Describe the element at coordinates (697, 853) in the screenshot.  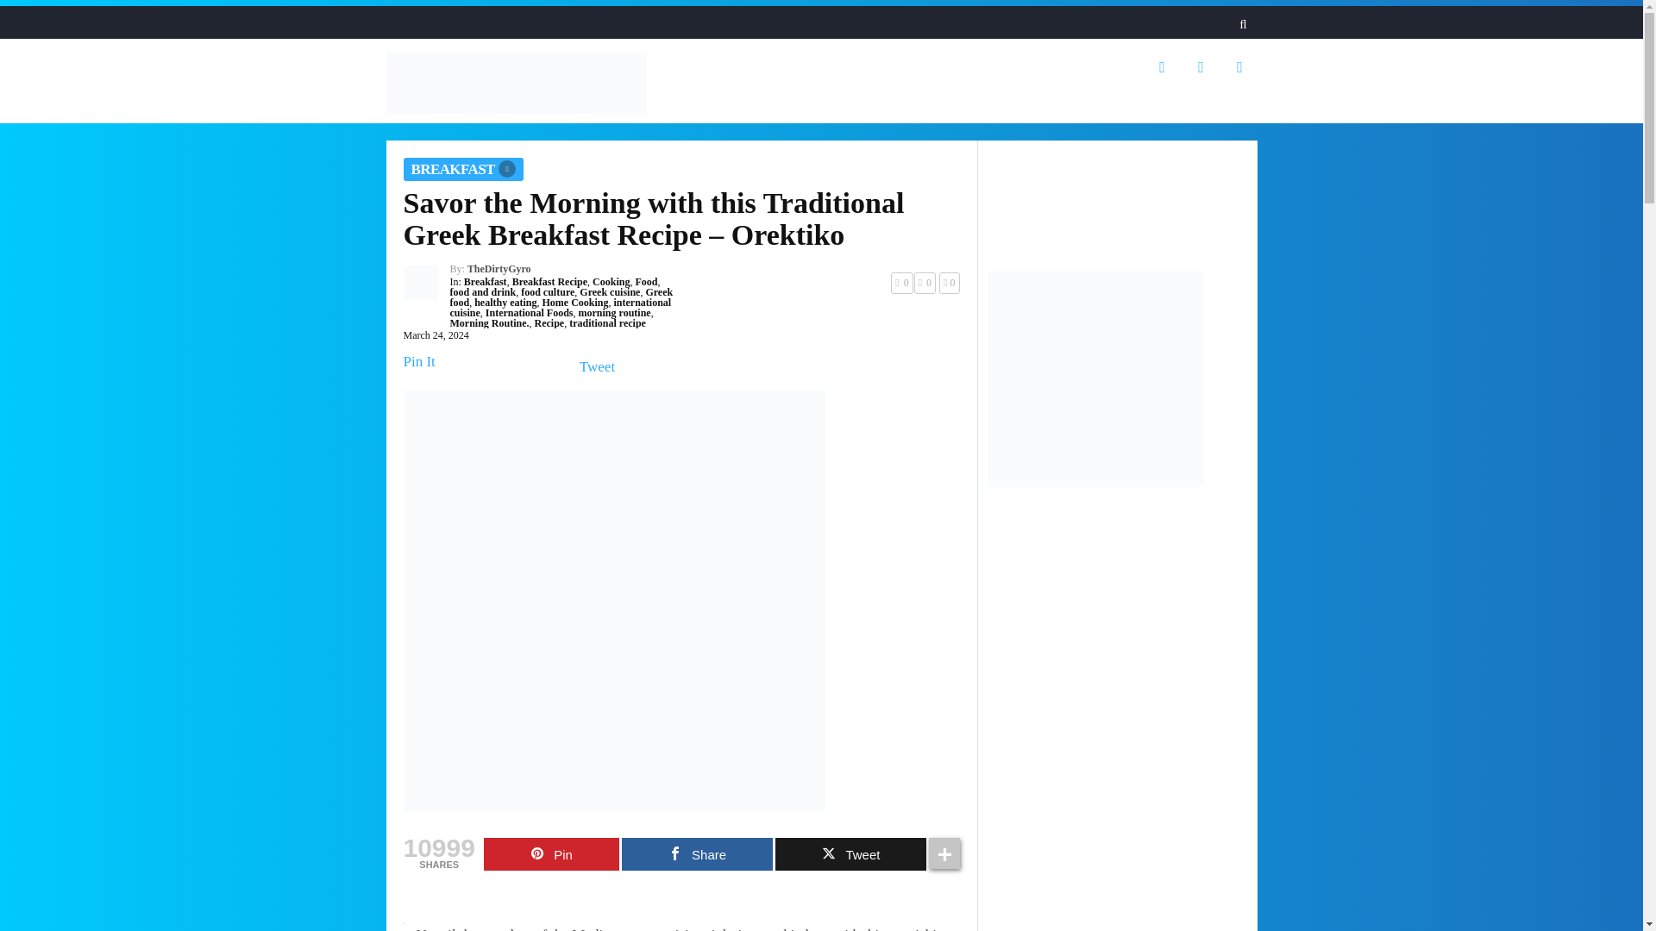
I see `Share` at that location.